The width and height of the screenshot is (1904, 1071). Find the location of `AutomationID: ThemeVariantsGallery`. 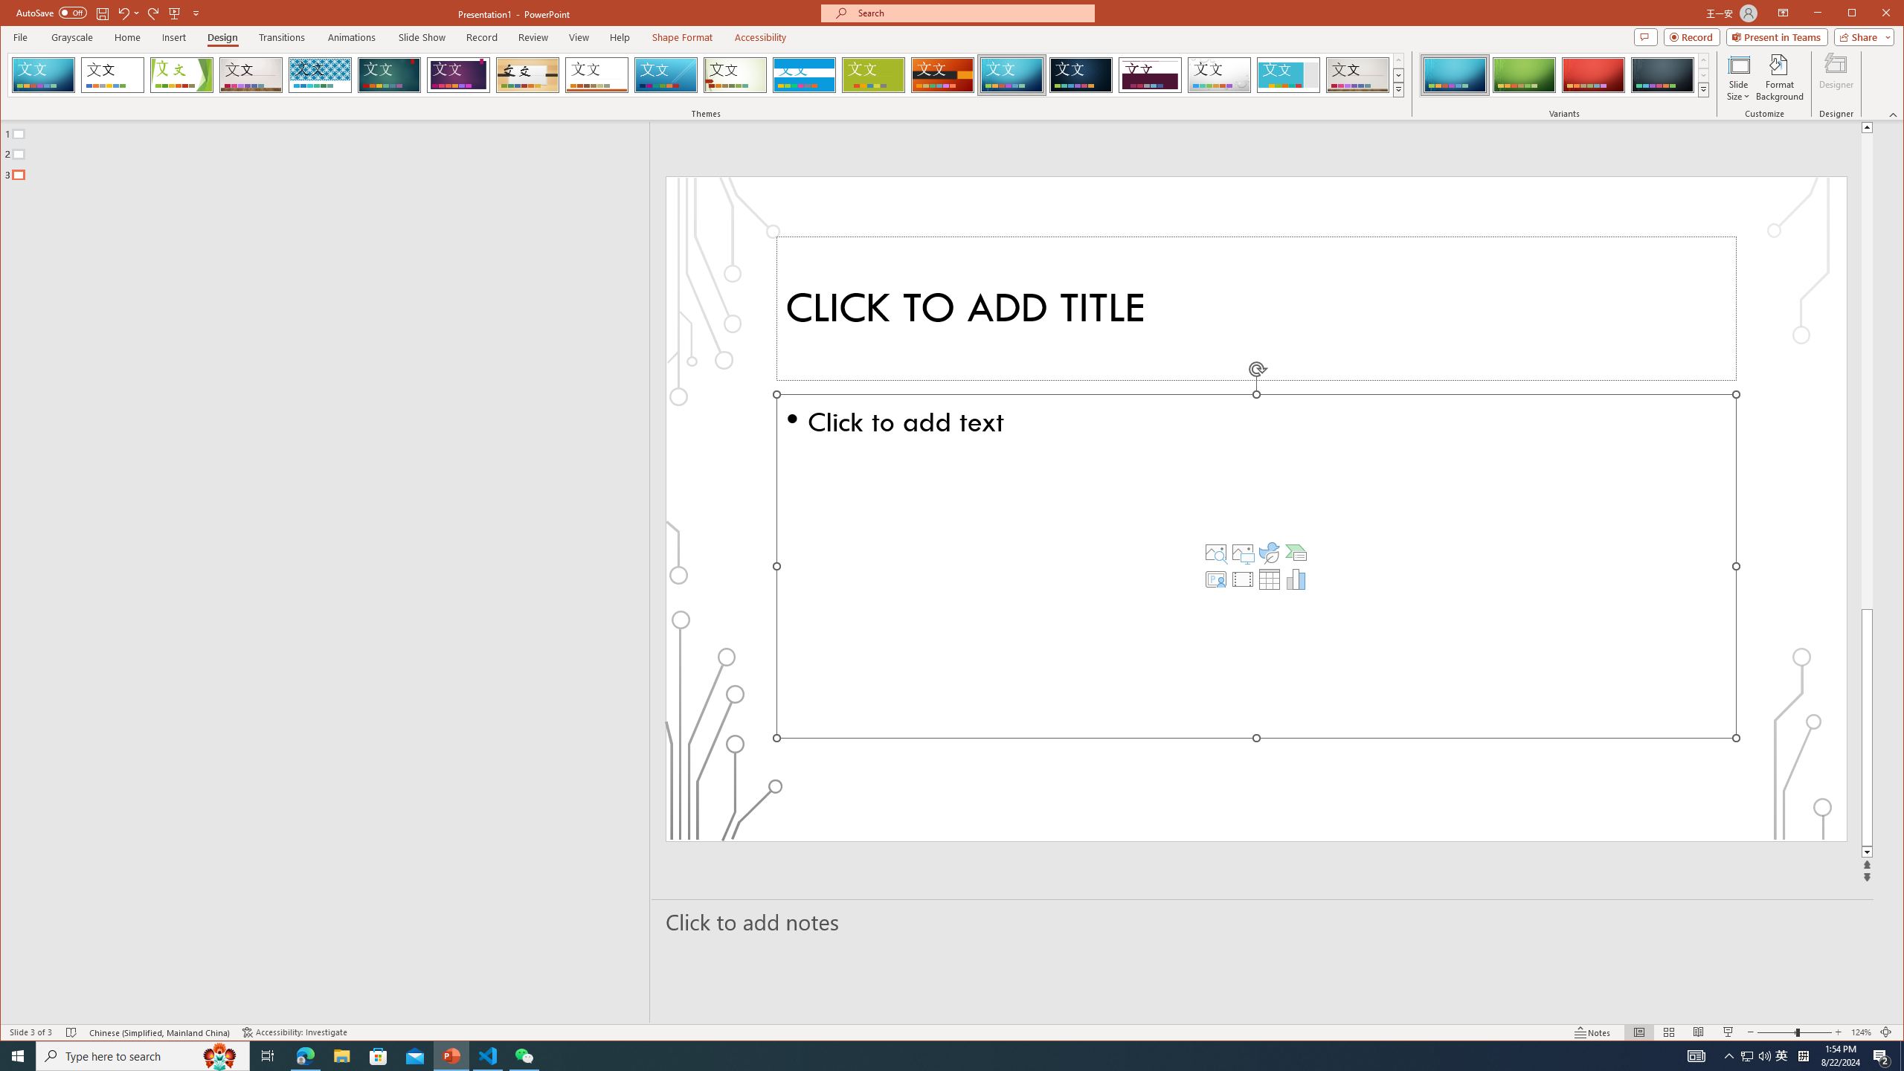

AutomationID: ThemeVariantsGallery is located at coordinates (1565, 74).